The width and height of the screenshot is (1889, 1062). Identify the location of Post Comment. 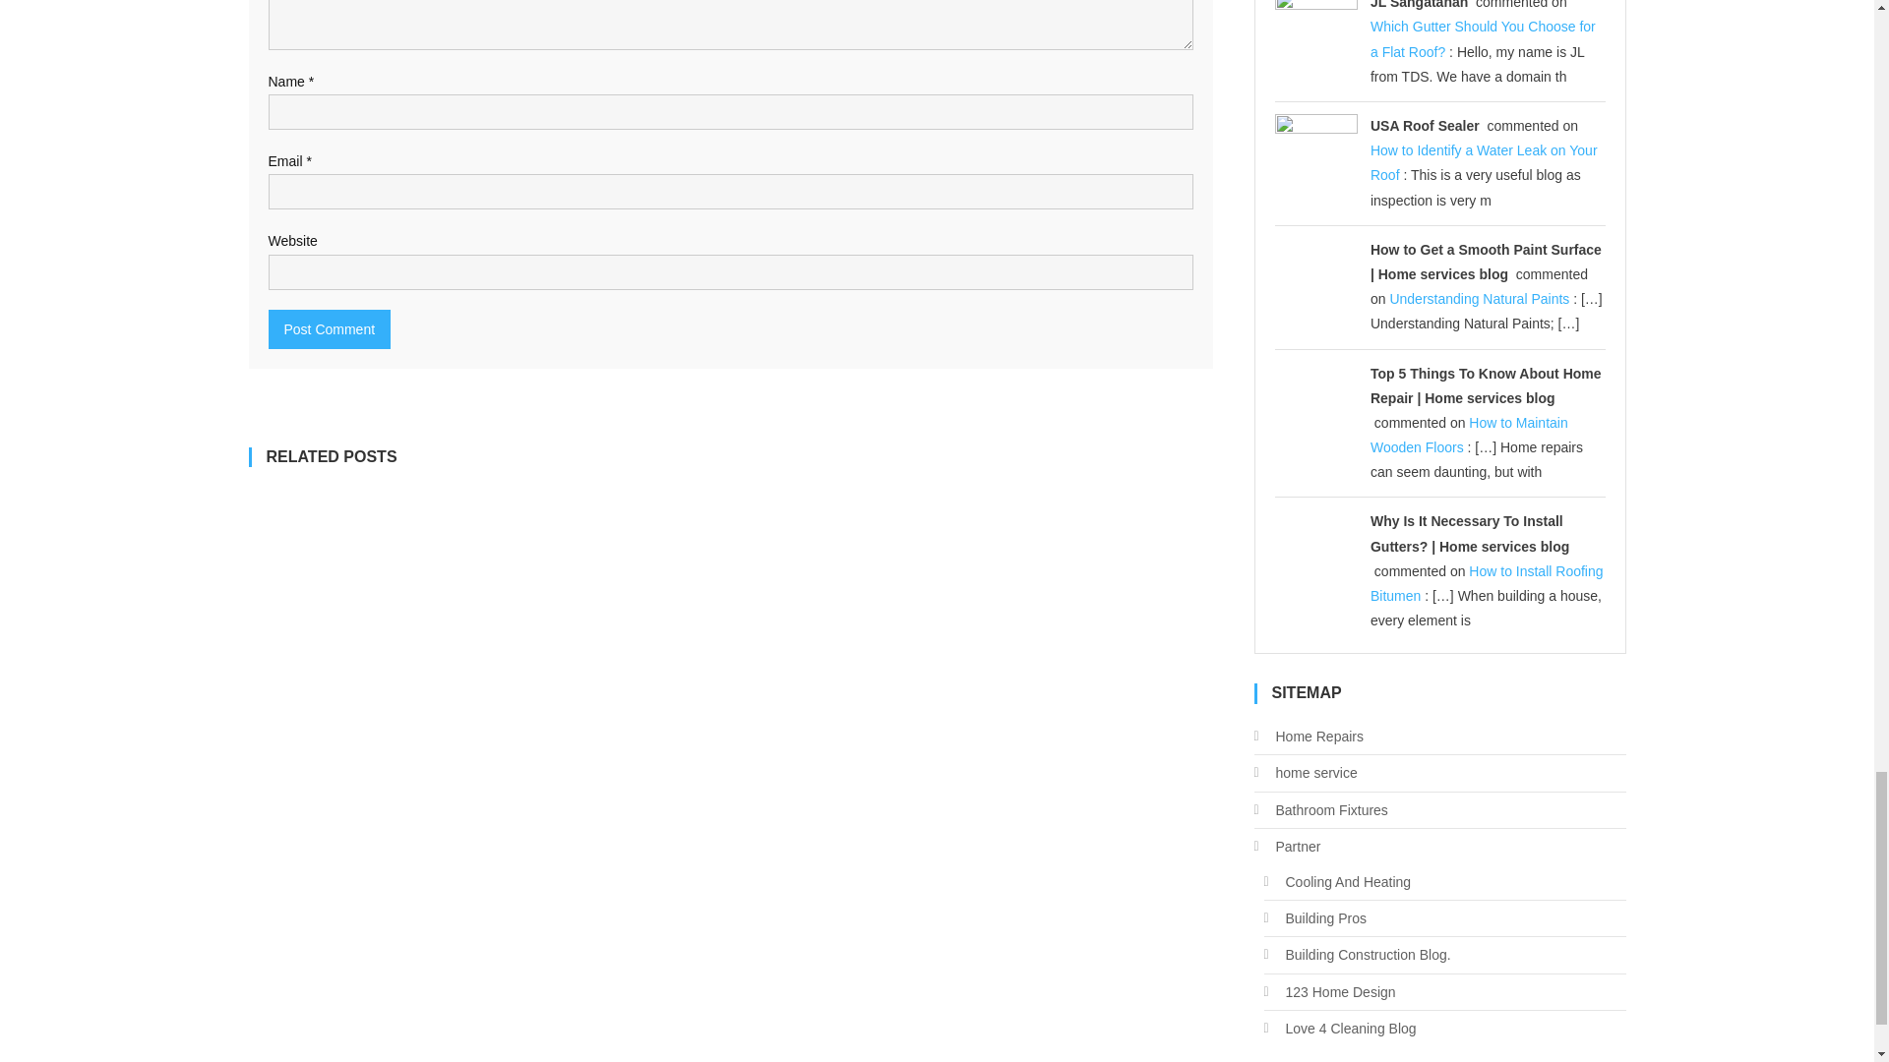
(329, 329).